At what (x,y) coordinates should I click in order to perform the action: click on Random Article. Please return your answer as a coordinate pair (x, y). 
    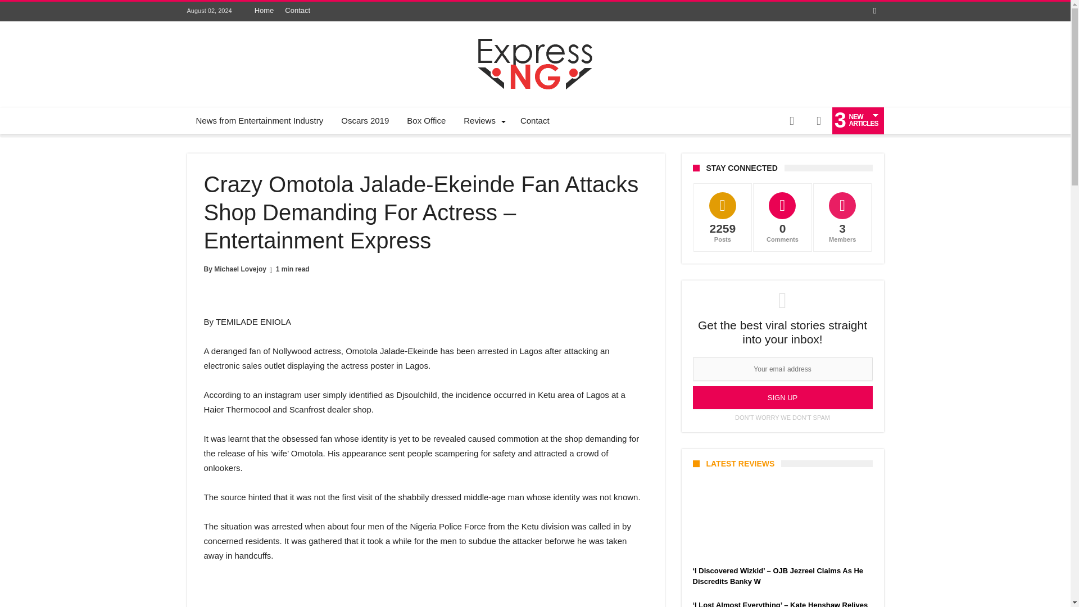
    Looking at the image, I should click on (791, 120).